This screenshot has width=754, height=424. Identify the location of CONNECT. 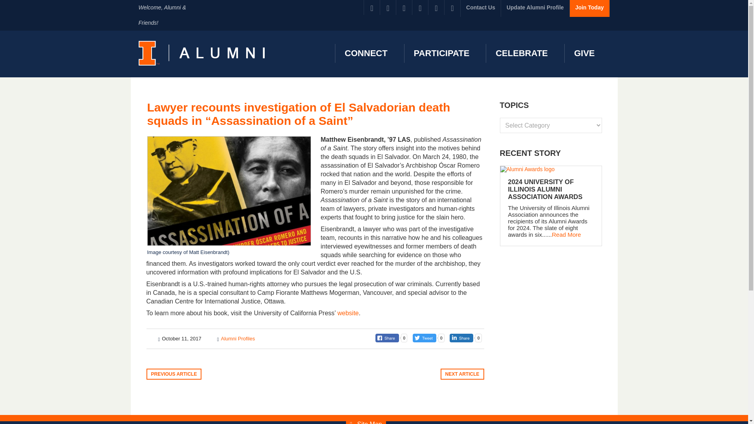
(365, 53).